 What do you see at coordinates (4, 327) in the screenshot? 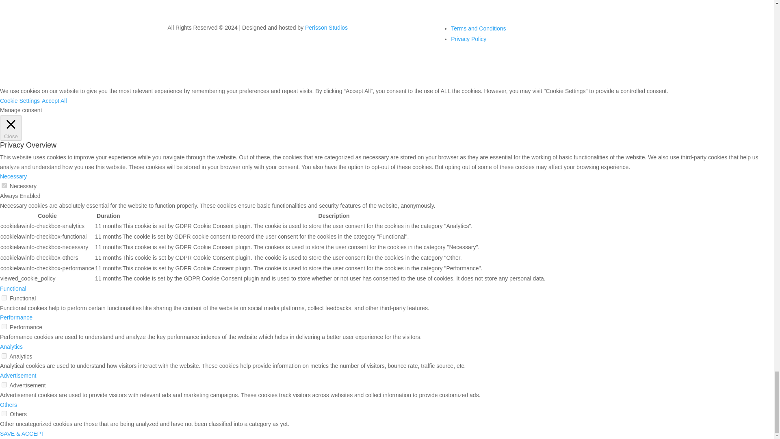
I see `on` at bounding box center [4, 327].